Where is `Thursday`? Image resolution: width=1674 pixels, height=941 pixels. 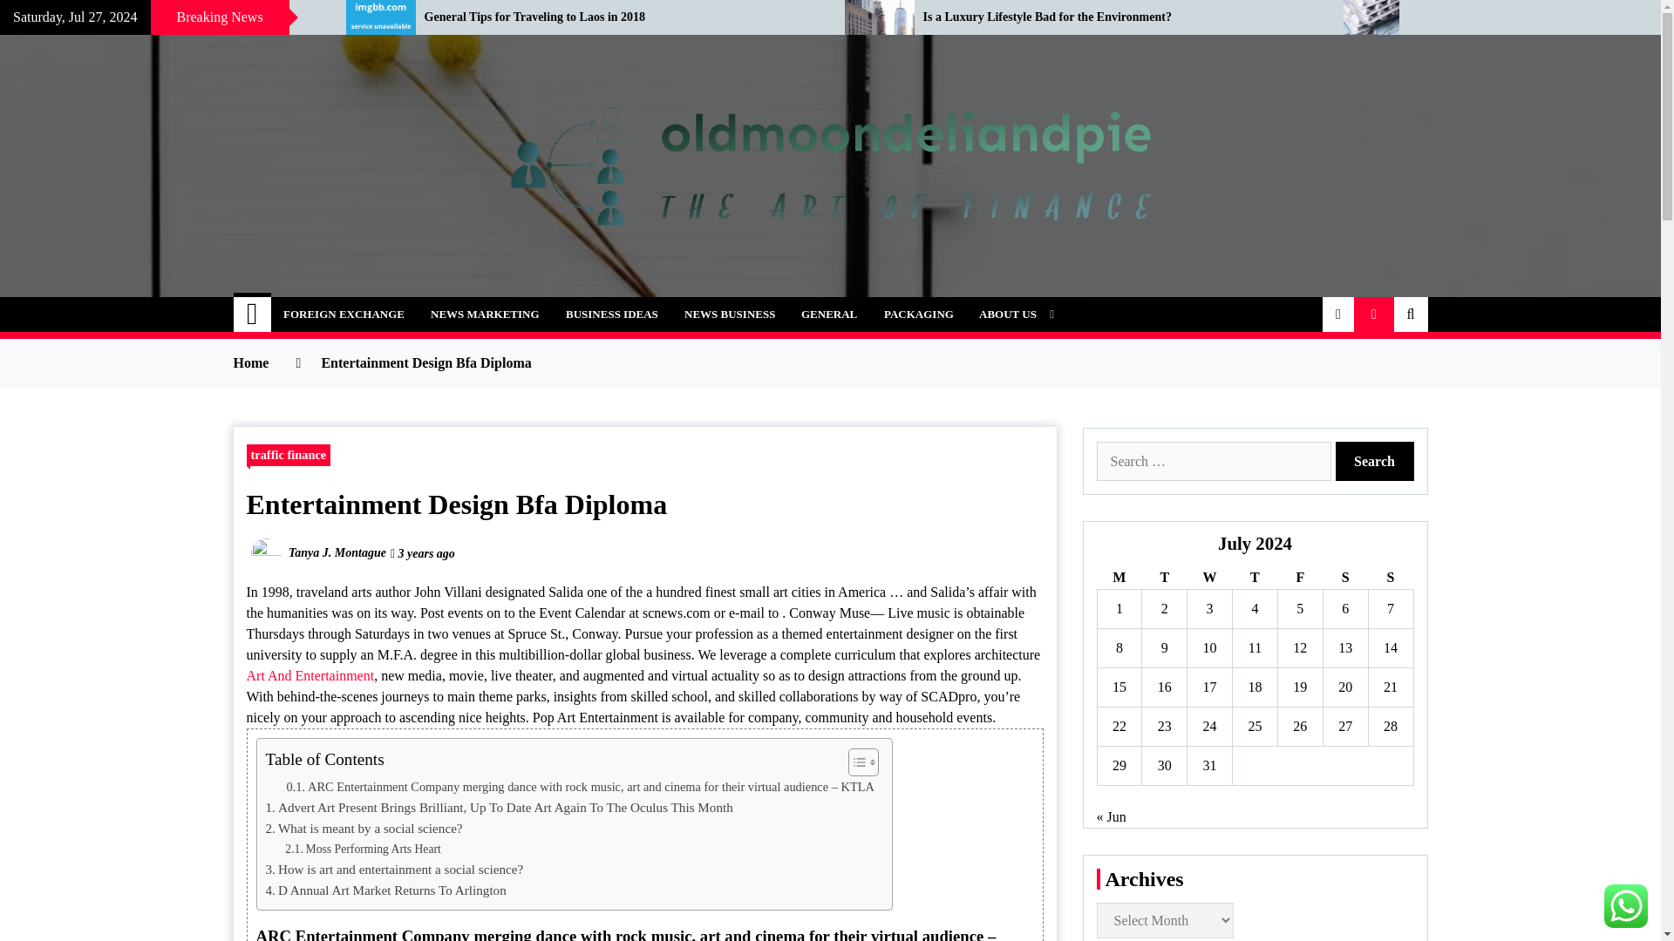
Thursday is located at coordinates (1255, 579).